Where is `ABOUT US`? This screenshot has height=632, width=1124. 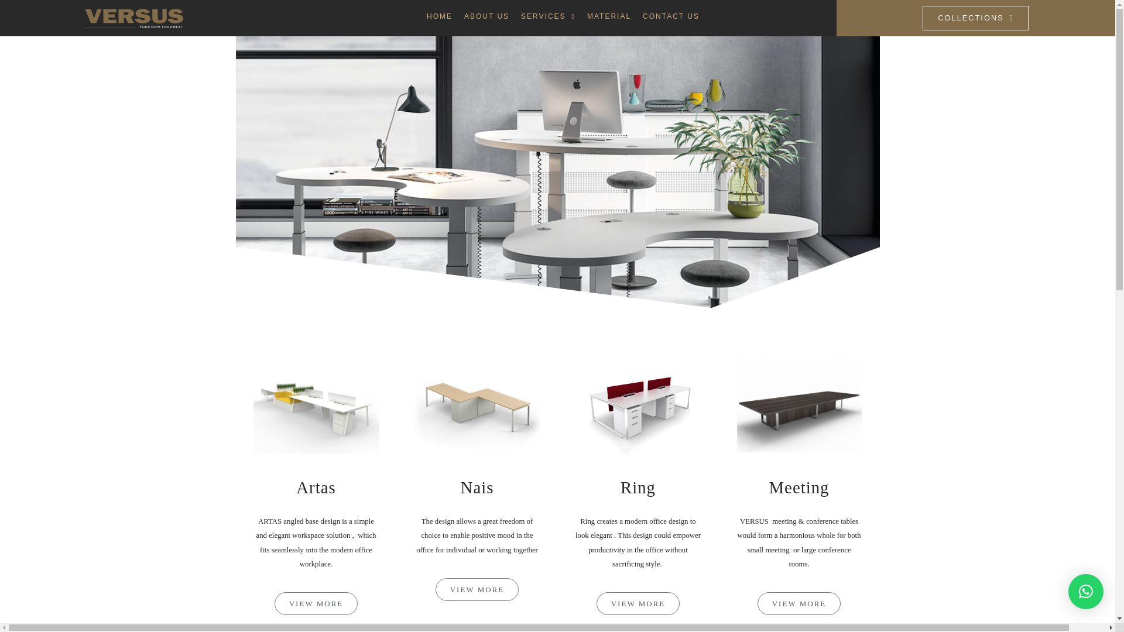
ABOUT US is located at coordinates (486, 16).